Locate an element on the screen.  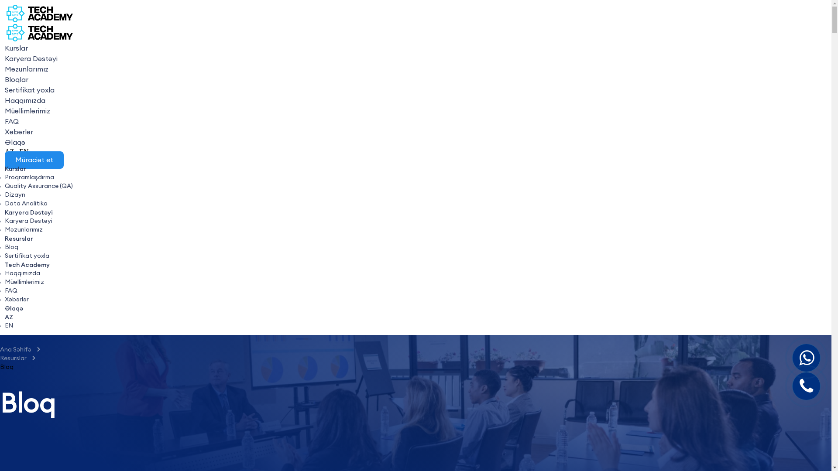
Bloq is located at coordinates (11, 247).